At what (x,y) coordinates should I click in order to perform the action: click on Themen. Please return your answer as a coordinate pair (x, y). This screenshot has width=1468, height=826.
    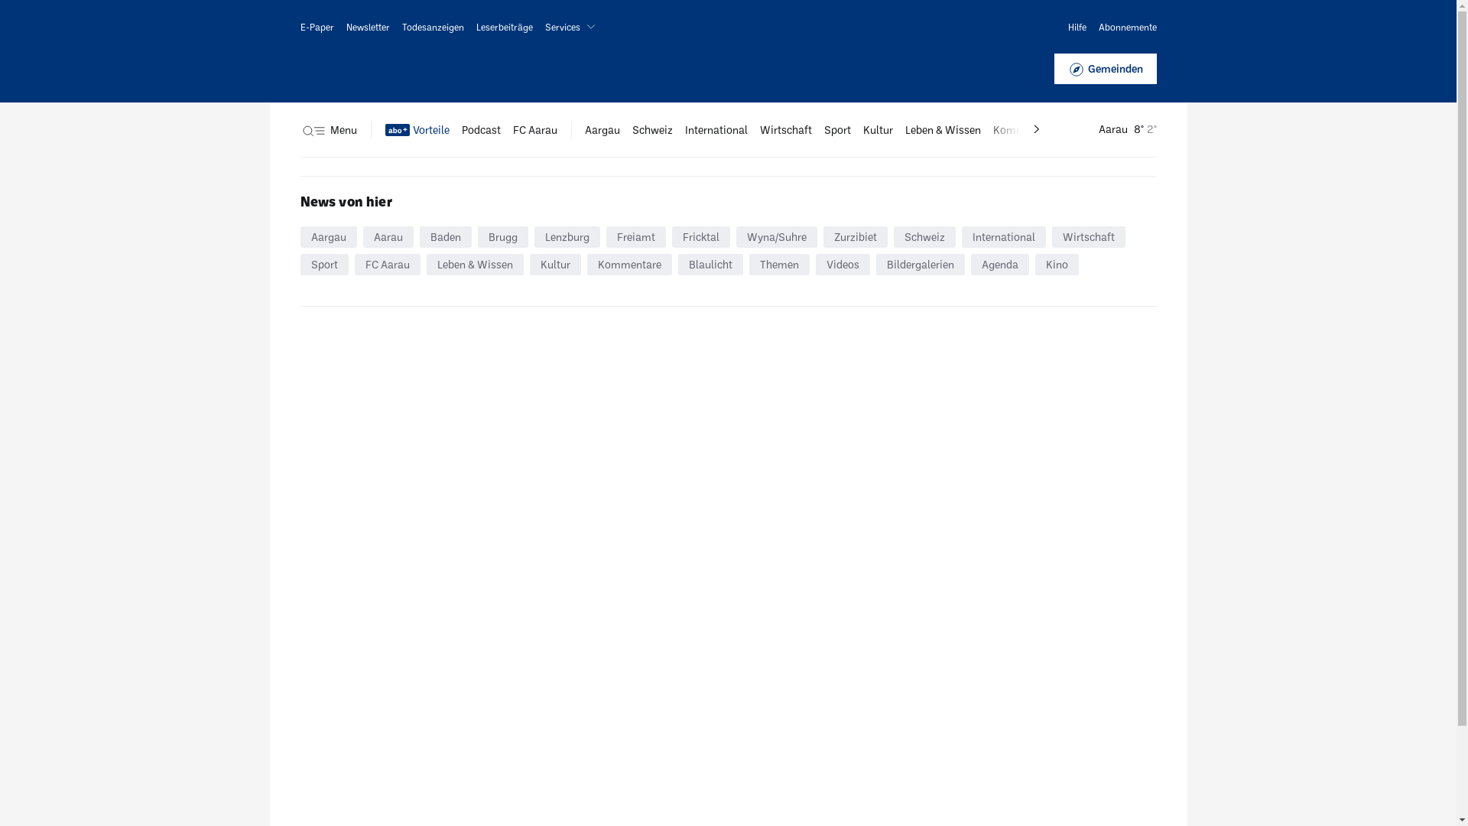
    Looking at the image, I should click on (779, 265).